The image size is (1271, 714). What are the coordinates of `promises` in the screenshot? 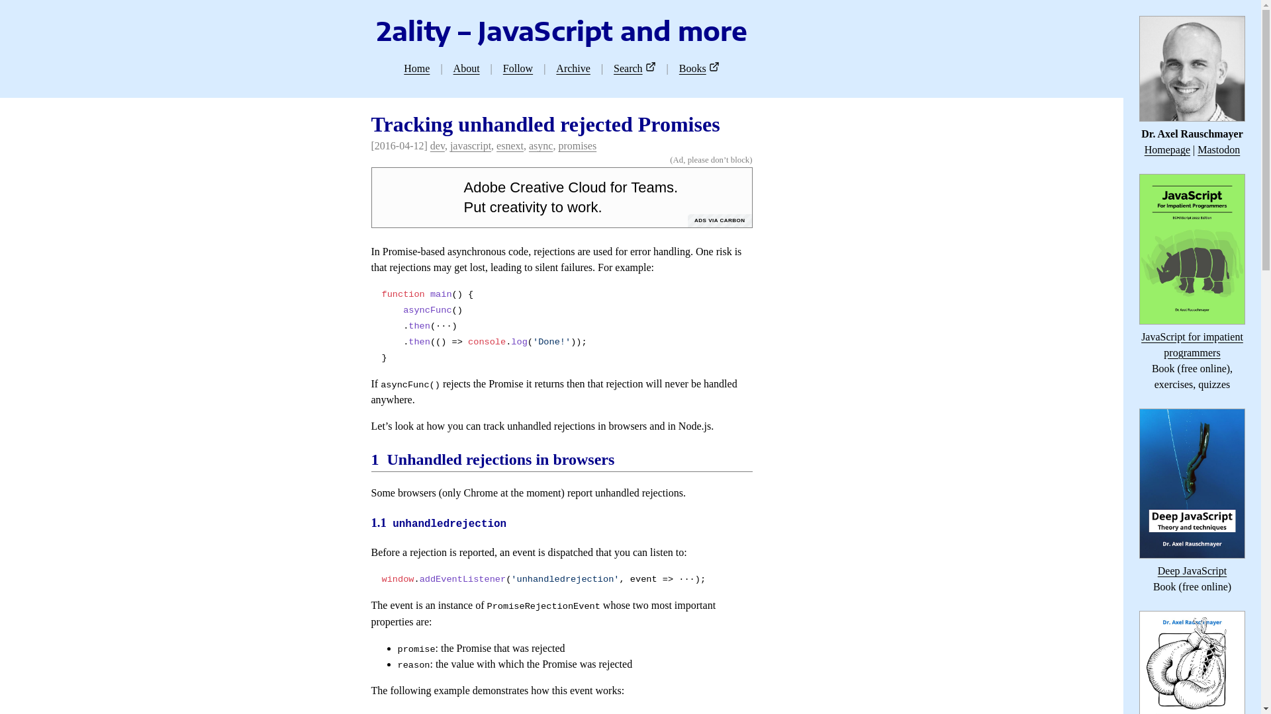 It's located at (577, 145).